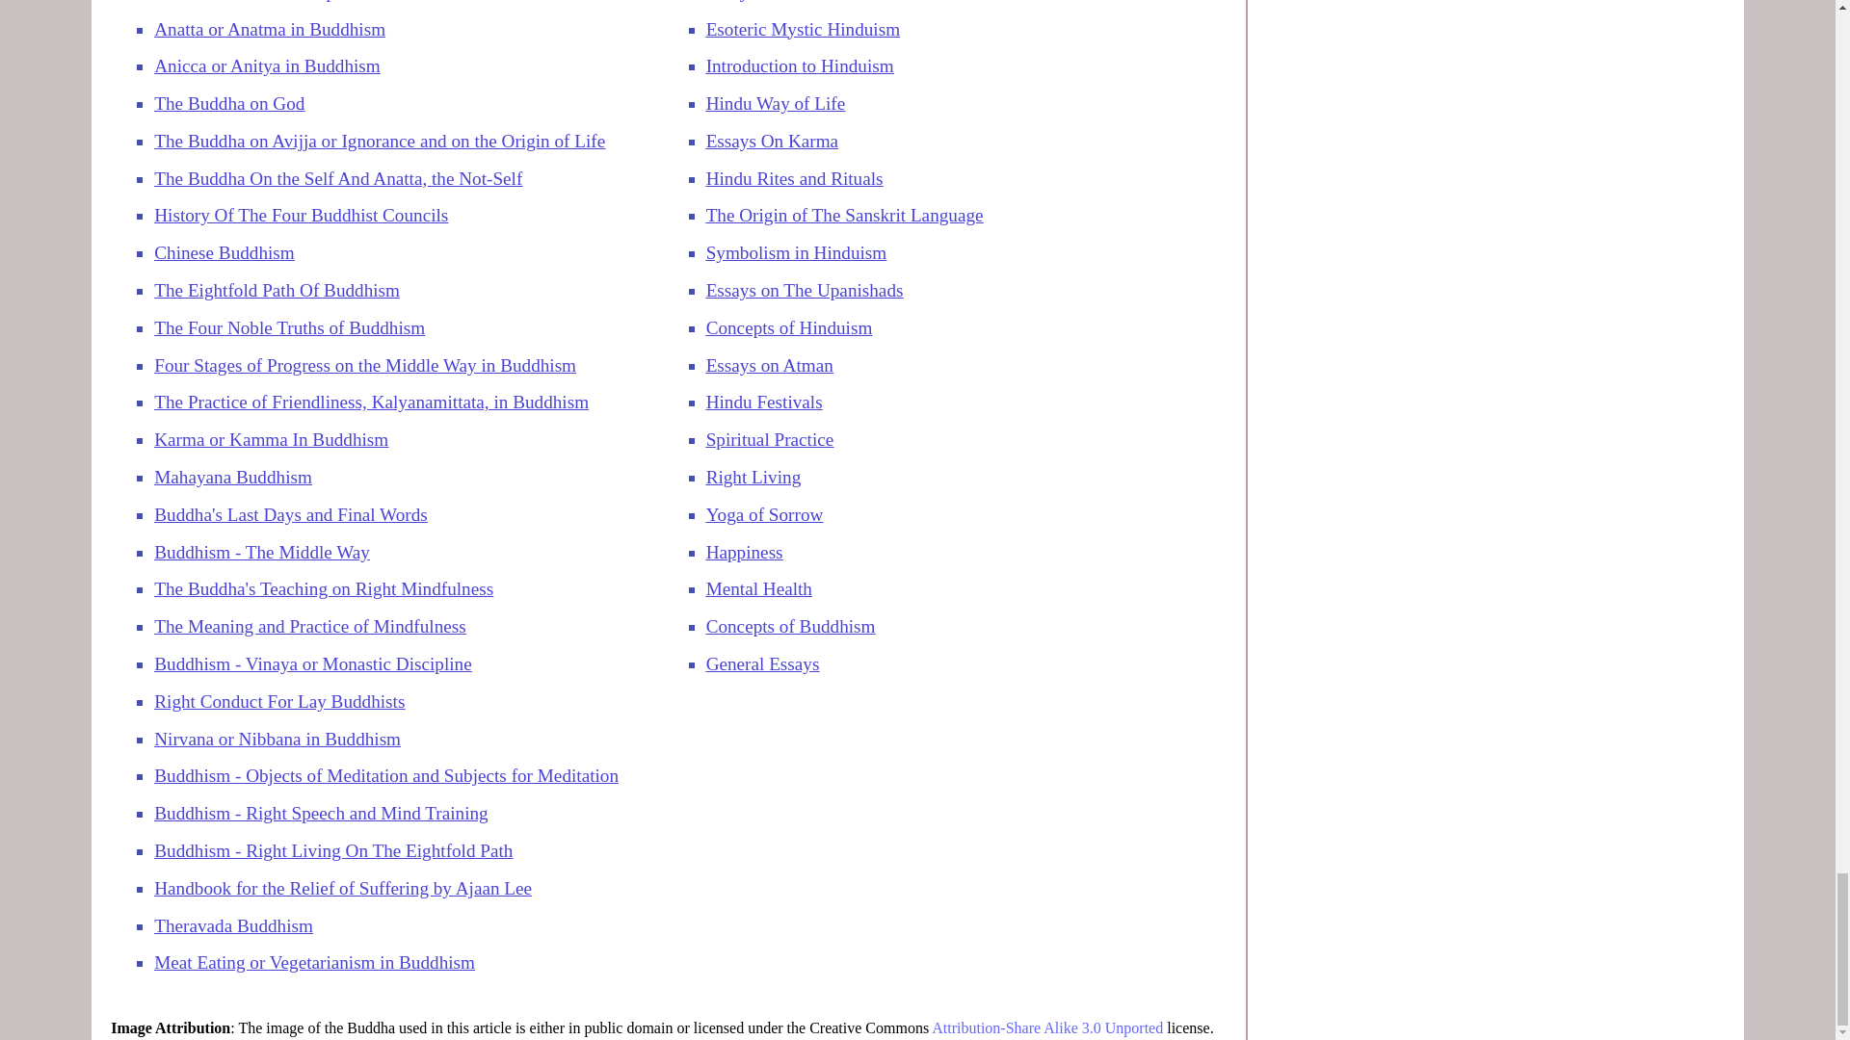 This screenshot has width=1850, height=1040. Describe the element at coordinates (337, 177) in the screenshot. I see `The Buddha On the Self And Anatta, the Not-Self` at that location.